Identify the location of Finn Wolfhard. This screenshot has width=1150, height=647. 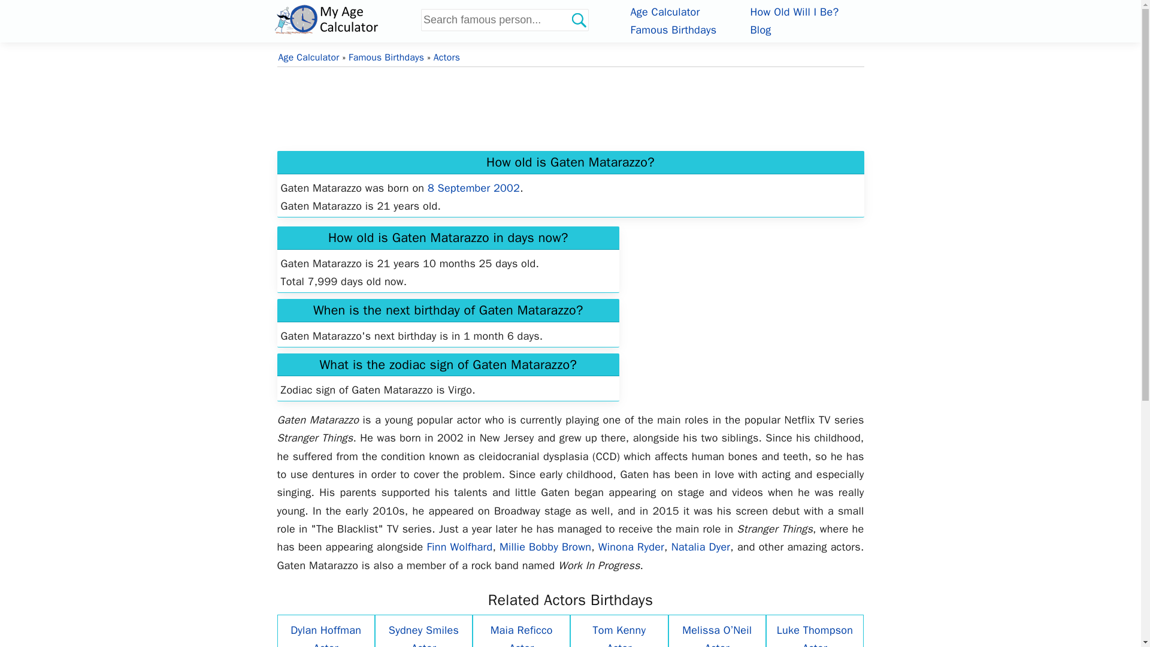
(459, 546).